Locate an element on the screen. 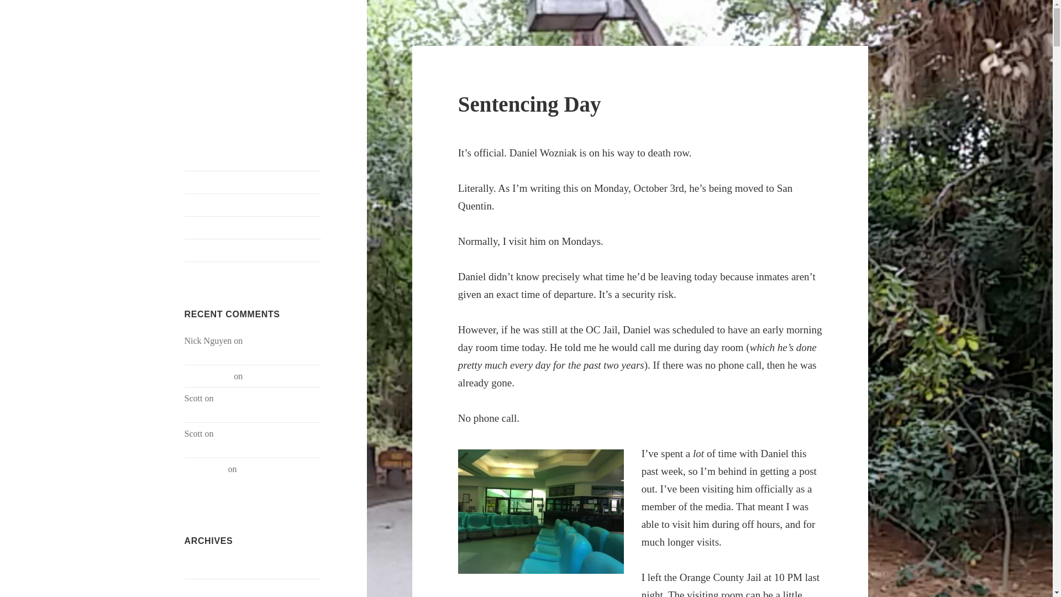 This screenshot has width=1061, height=597. Glossary is located at coordinates (253, 250).